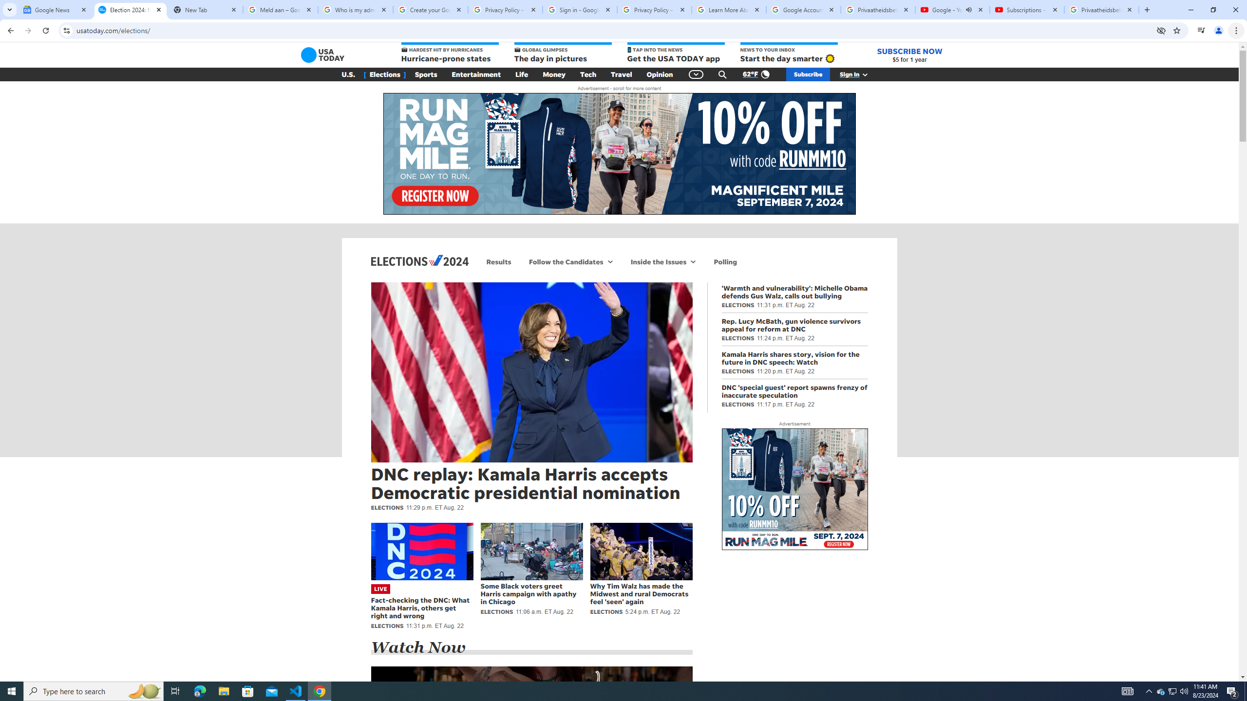 Image resolution: width=1247 pixels, height=701 pixels. I want to click on [ Elections ], so click(385, 74).